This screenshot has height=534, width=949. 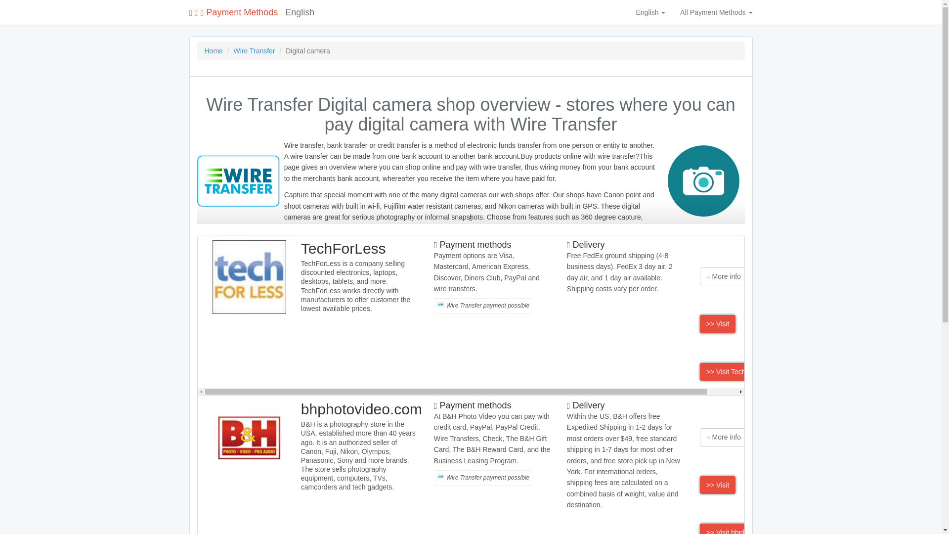 What do you see at coordinates (716, 12) in the screenshot?
I see `All Payment Methods` at bounding box center [716, 12].